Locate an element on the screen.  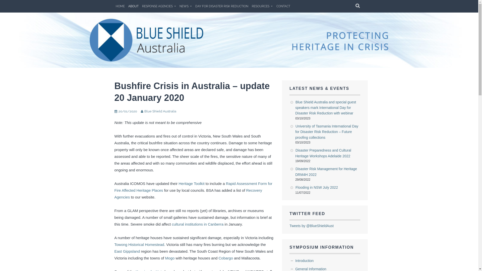
Introduction is located at coordinates (304, 261).